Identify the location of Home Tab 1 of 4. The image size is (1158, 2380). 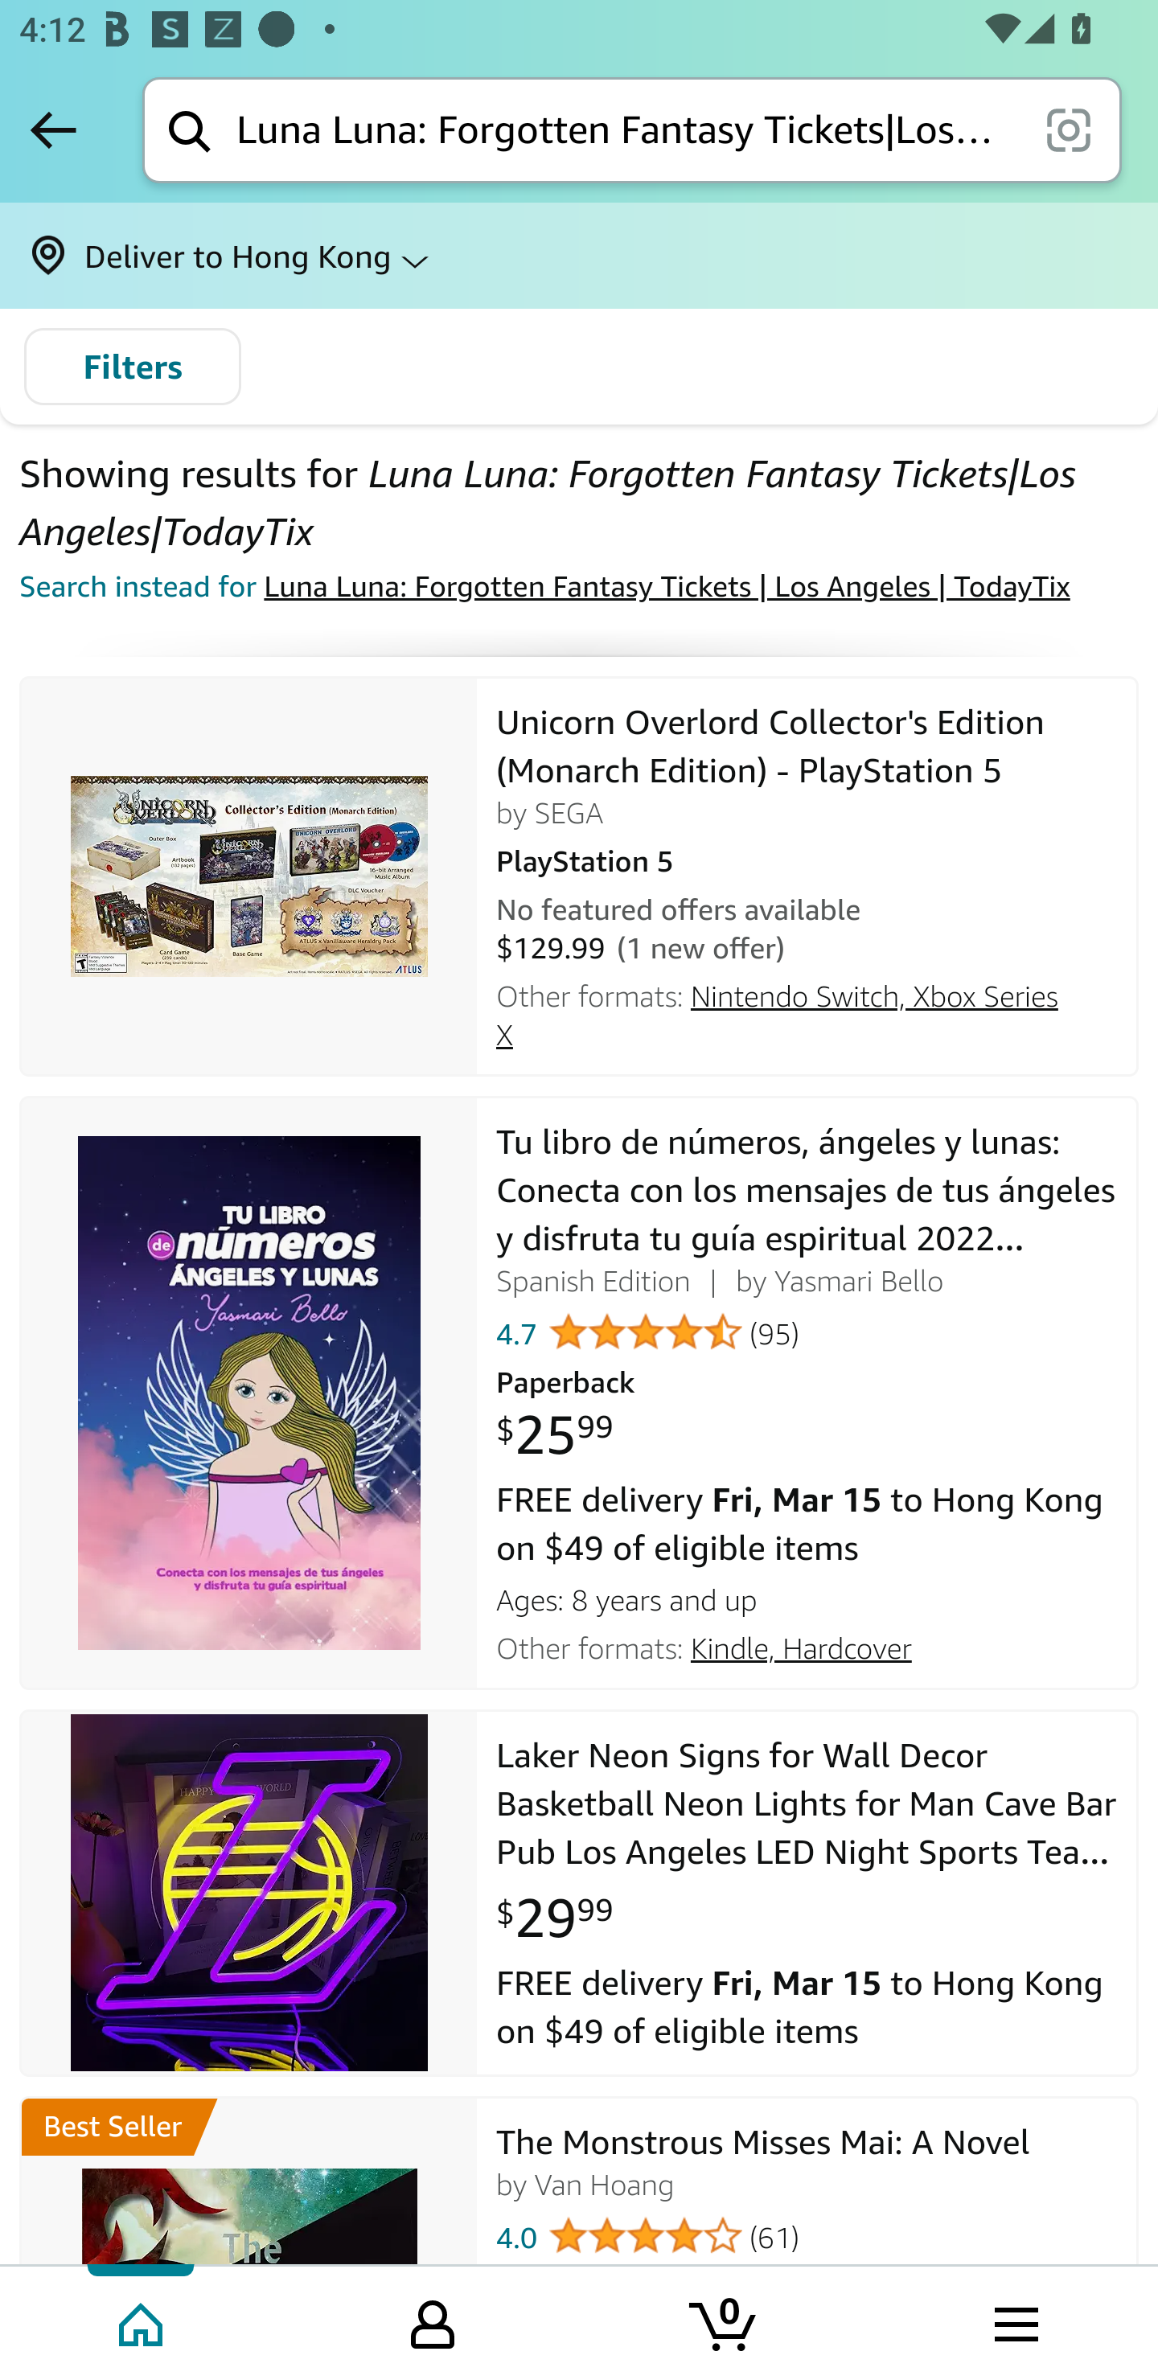
(143, 2321).